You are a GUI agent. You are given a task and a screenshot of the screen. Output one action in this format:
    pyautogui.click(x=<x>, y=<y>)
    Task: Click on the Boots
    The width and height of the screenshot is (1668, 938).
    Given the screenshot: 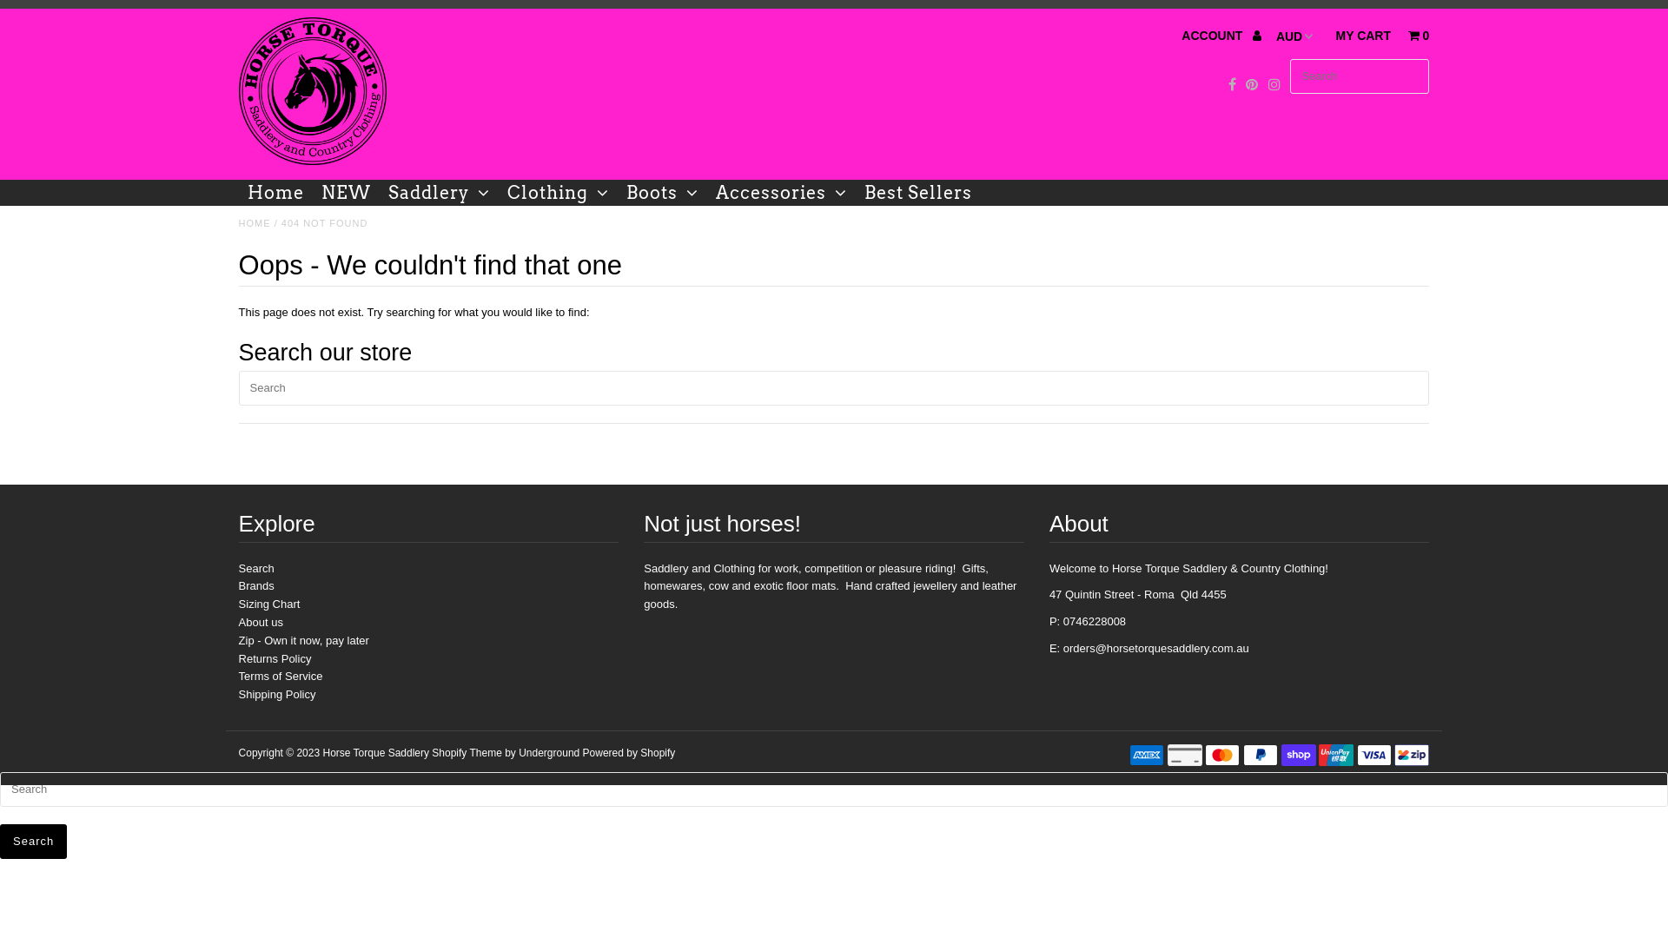 What is the action you would take?
    pyautogui.click(x=662, y=193)
    